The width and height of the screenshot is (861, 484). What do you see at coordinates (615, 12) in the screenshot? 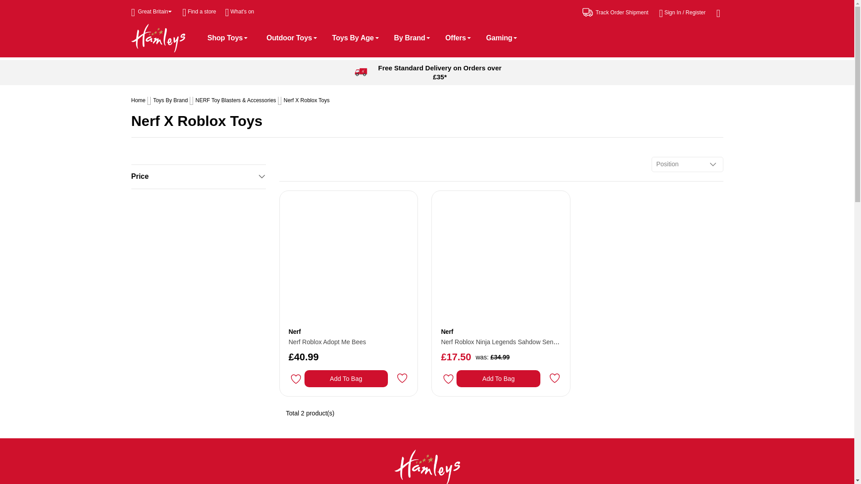
I see `Track Order Shipment` at bounding box center [615, 12].